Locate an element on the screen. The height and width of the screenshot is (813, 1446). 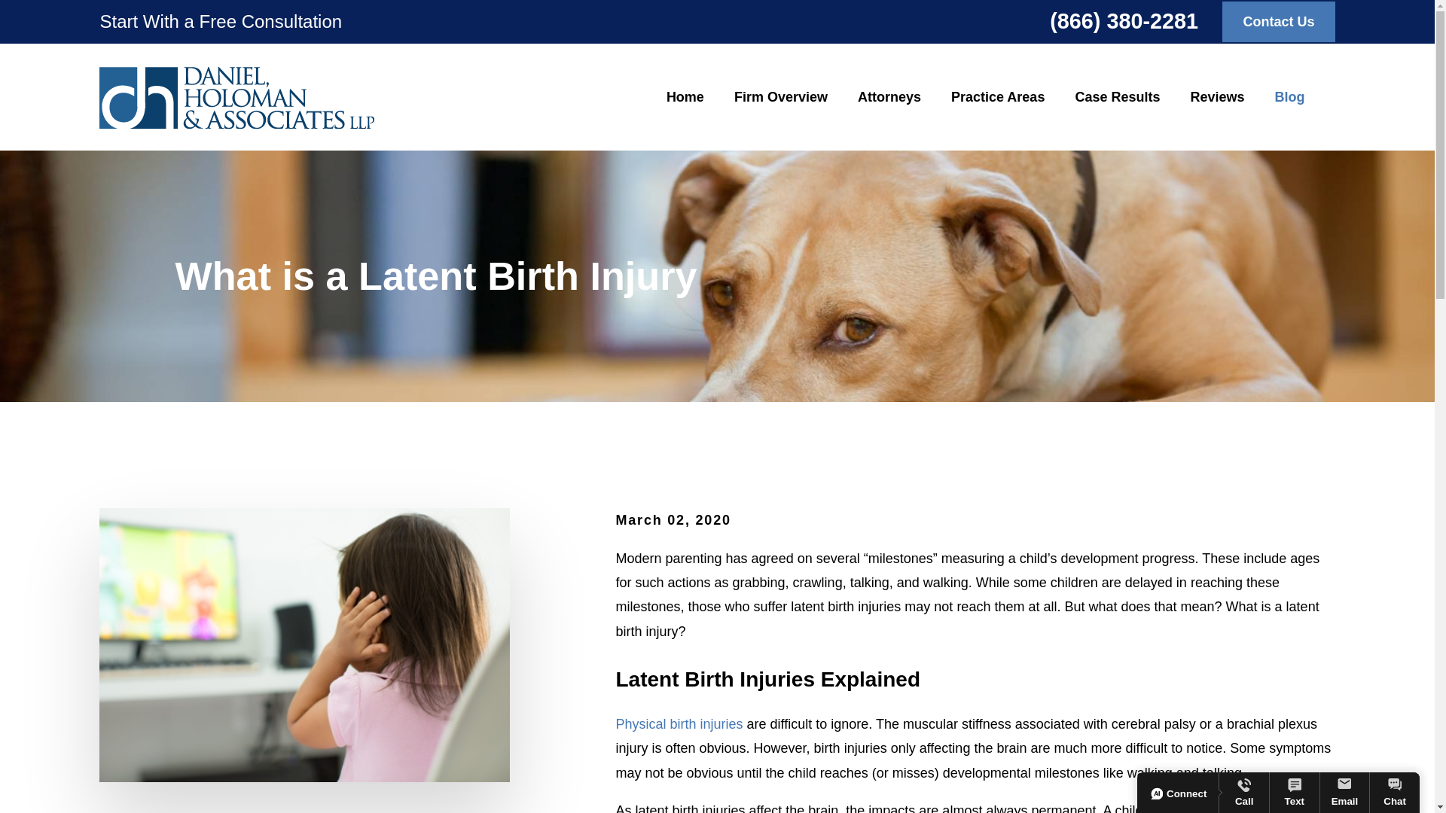
Practice Areas is located at coordinates (997, 97).